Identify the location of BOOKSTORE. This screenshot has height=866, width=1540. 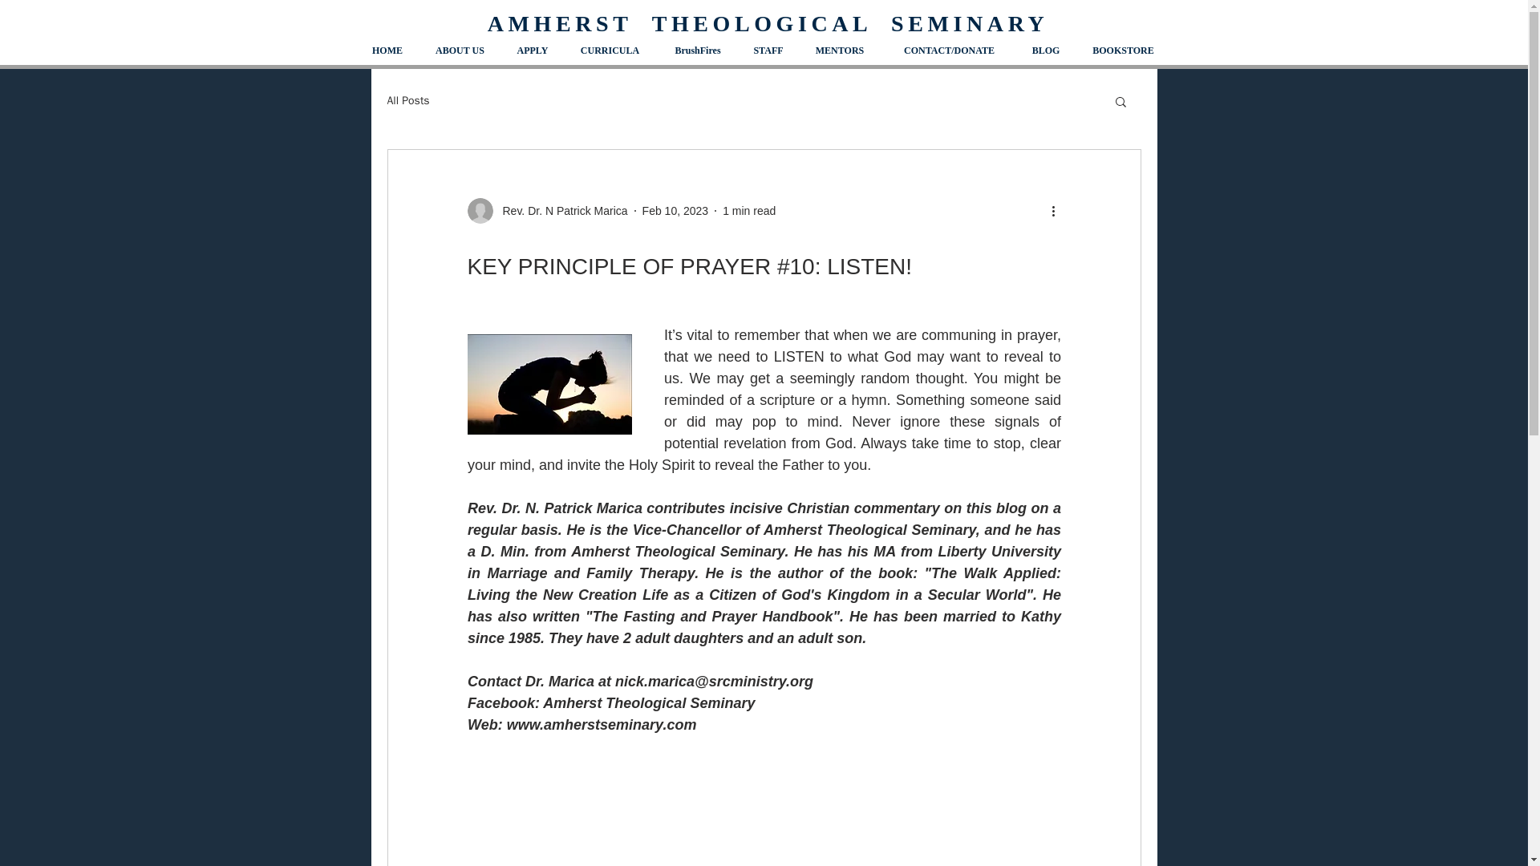
(1123, 51).